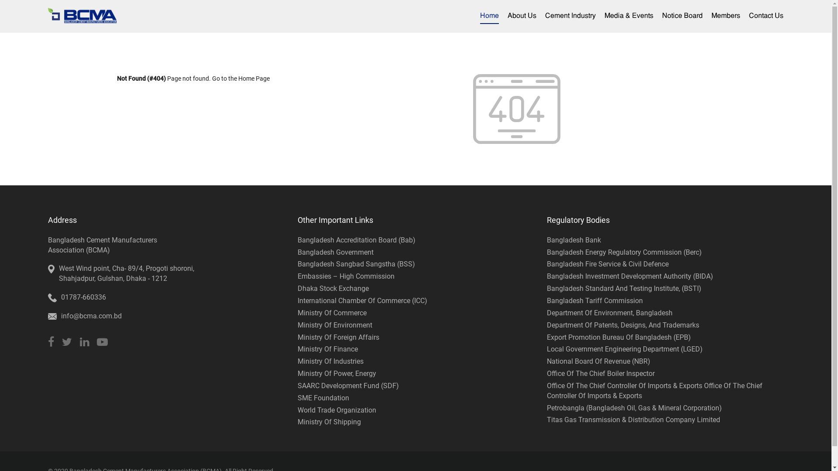 Image resolution: width=838 pixels, height=471 pixels. I want to click on Ministry Of Commerce, so click(332, 313).